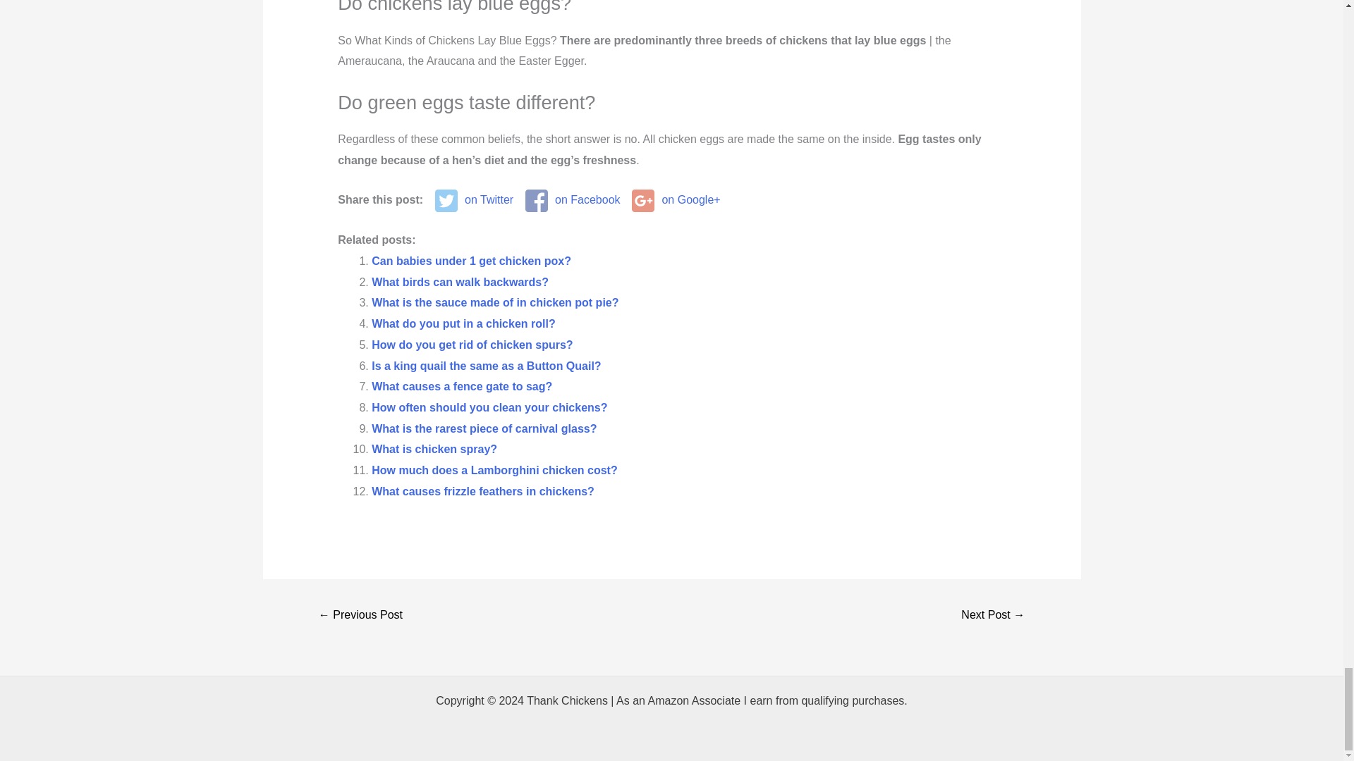 The image size is (1354, 761). What do you see at coordinates (361, 616) in the screenshot?
I see `What breeds of chickens are white?` at bounding box center [361, 616].